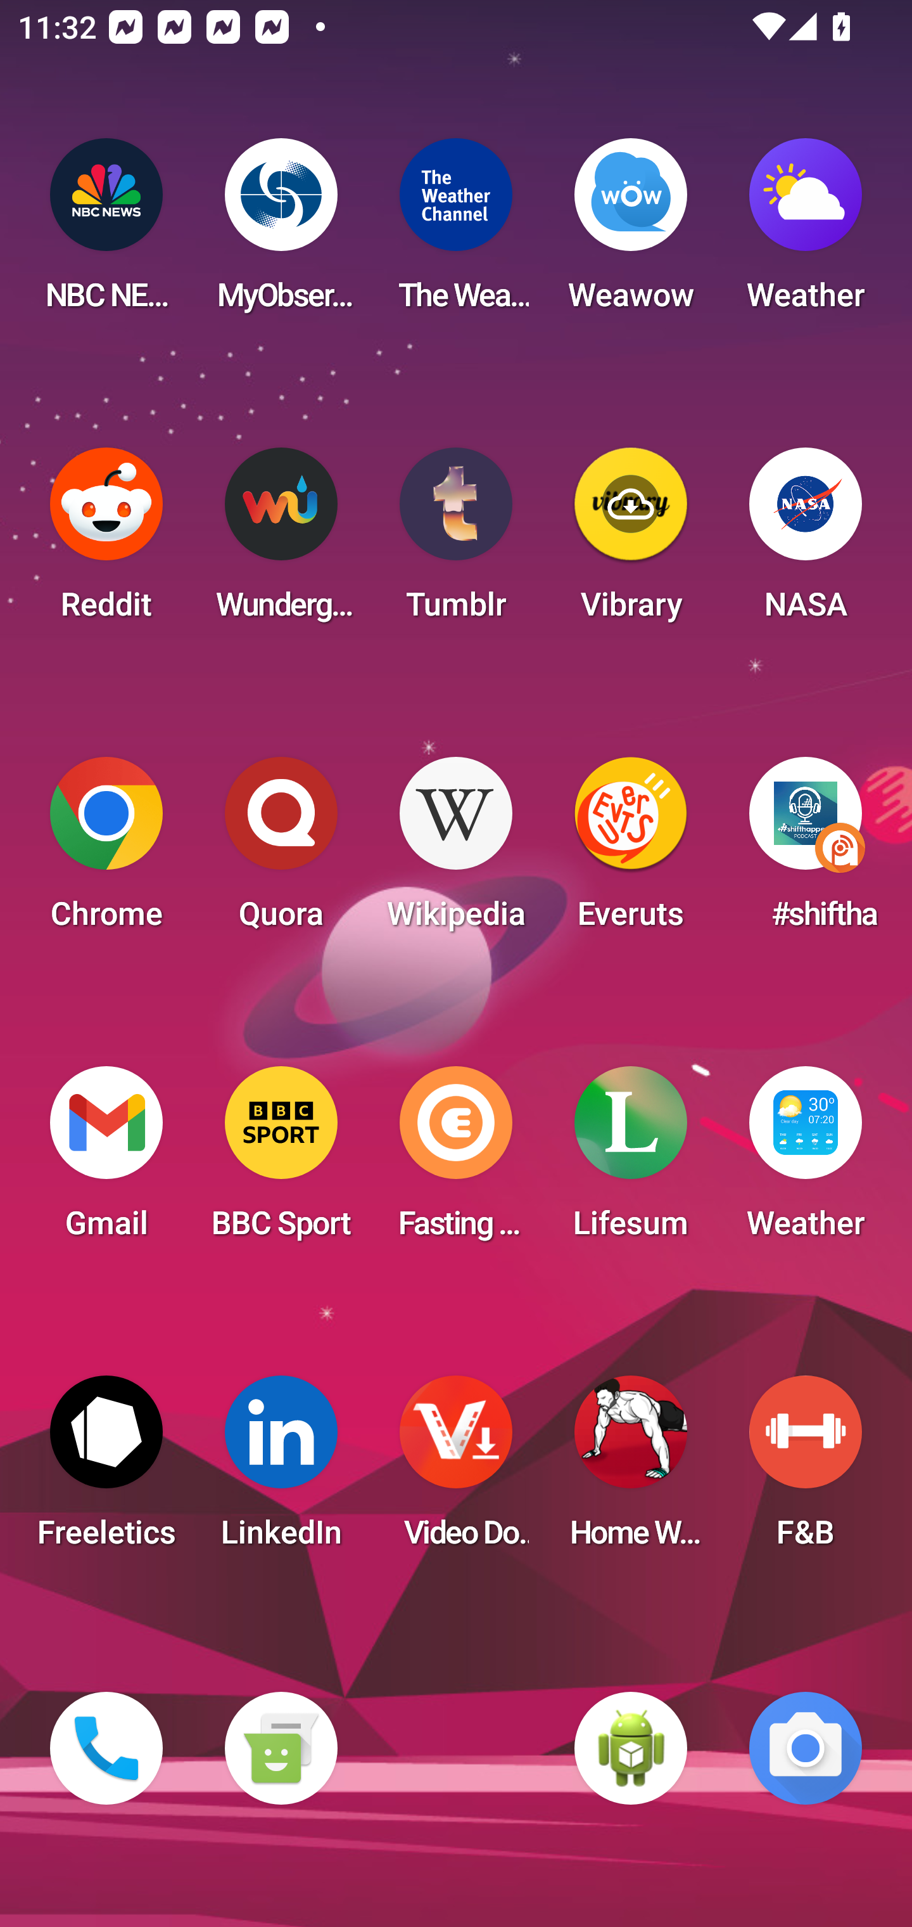 This screenshot has height=1927, width=912. What do you see at coordinates (631, 541) in the screenshot?
I see `Vibrary` at bounding box center [631, 541].